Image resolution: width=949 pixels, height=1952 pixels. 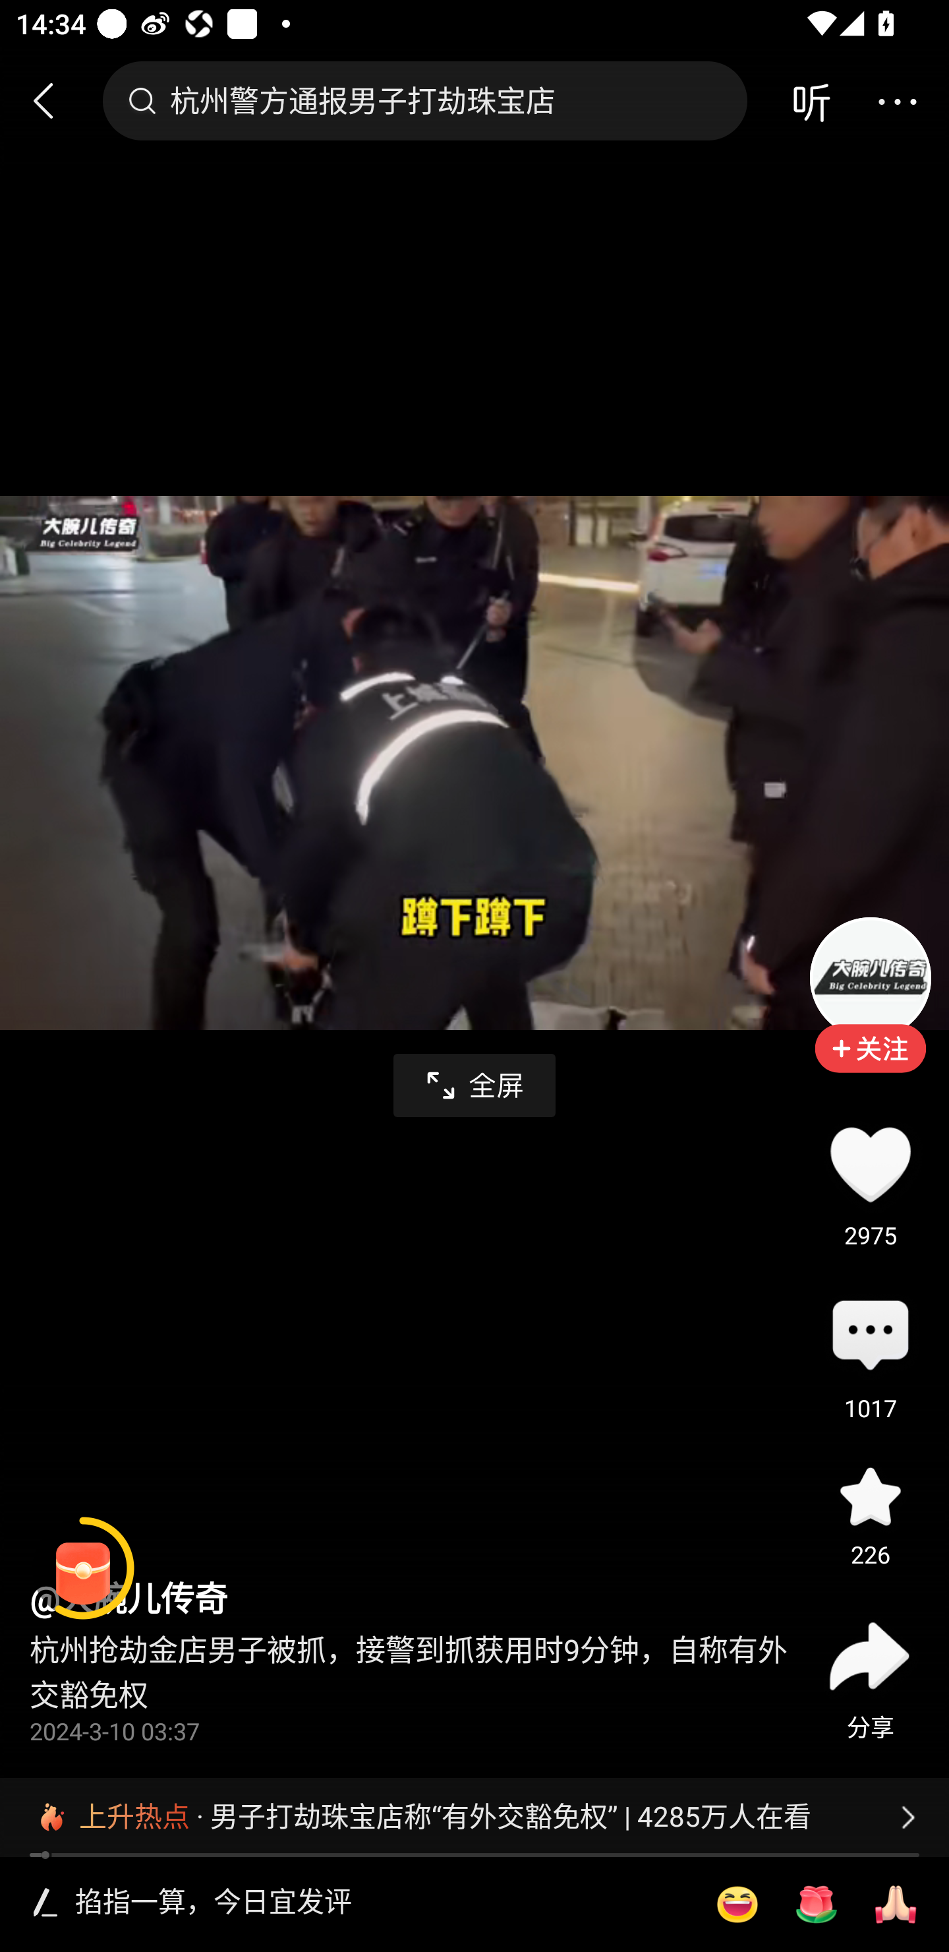 I want to click on 分享, so click(x=870, y=1656).